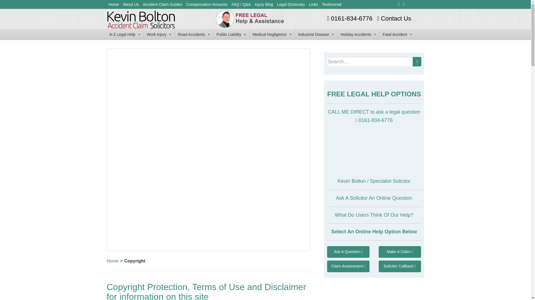 This screenshot has width=535, height=300. I want to click on Compensation Amounts, so click(207, 4).